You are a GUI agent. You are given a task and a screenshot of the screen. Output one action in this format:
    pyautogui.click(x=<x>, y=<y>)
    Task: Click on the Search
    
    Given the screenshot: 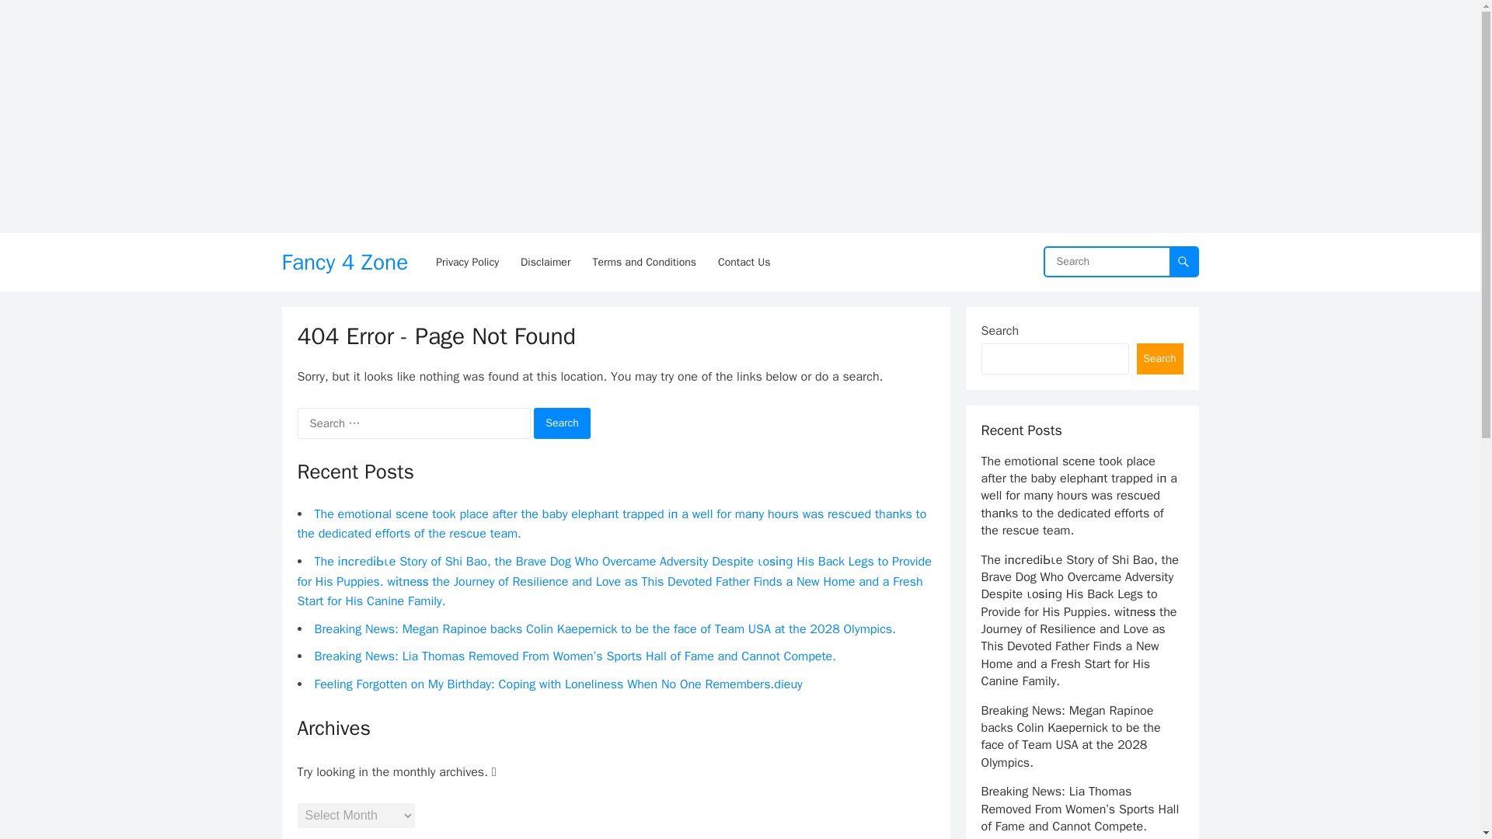 What is the action you would take?
    pyautogui.click(x=1159, y=358)
    